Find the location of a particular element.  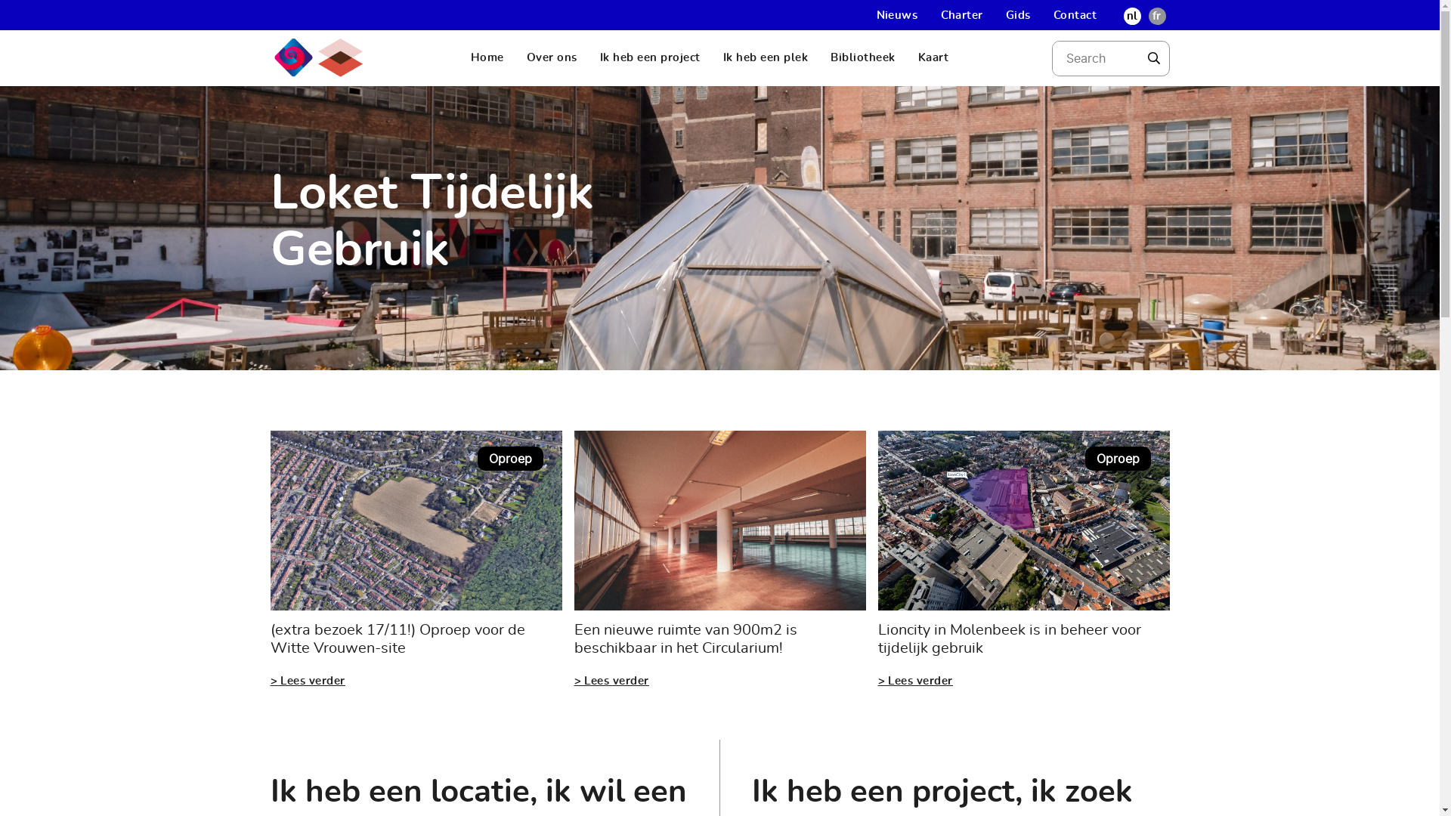

Contact is located at coordinates (1075, 15).